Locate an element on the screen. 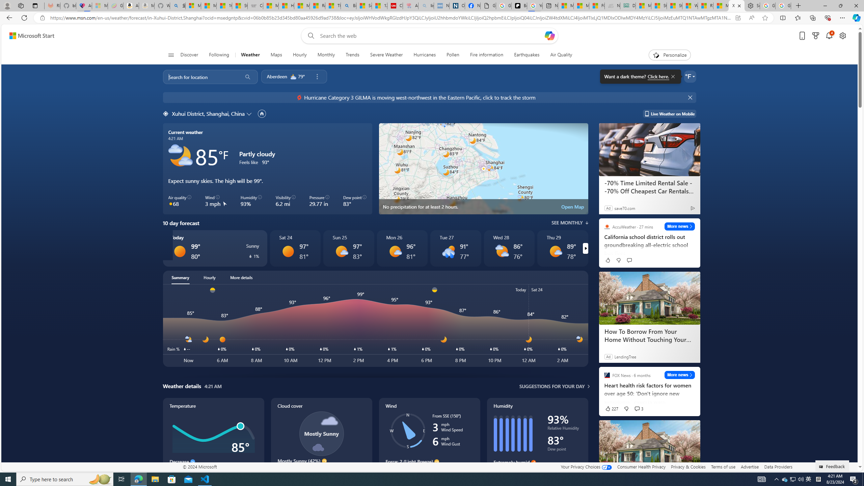 This screenshot has height=486, width=864. static map image of vector map is located at coordinates (483, 169).